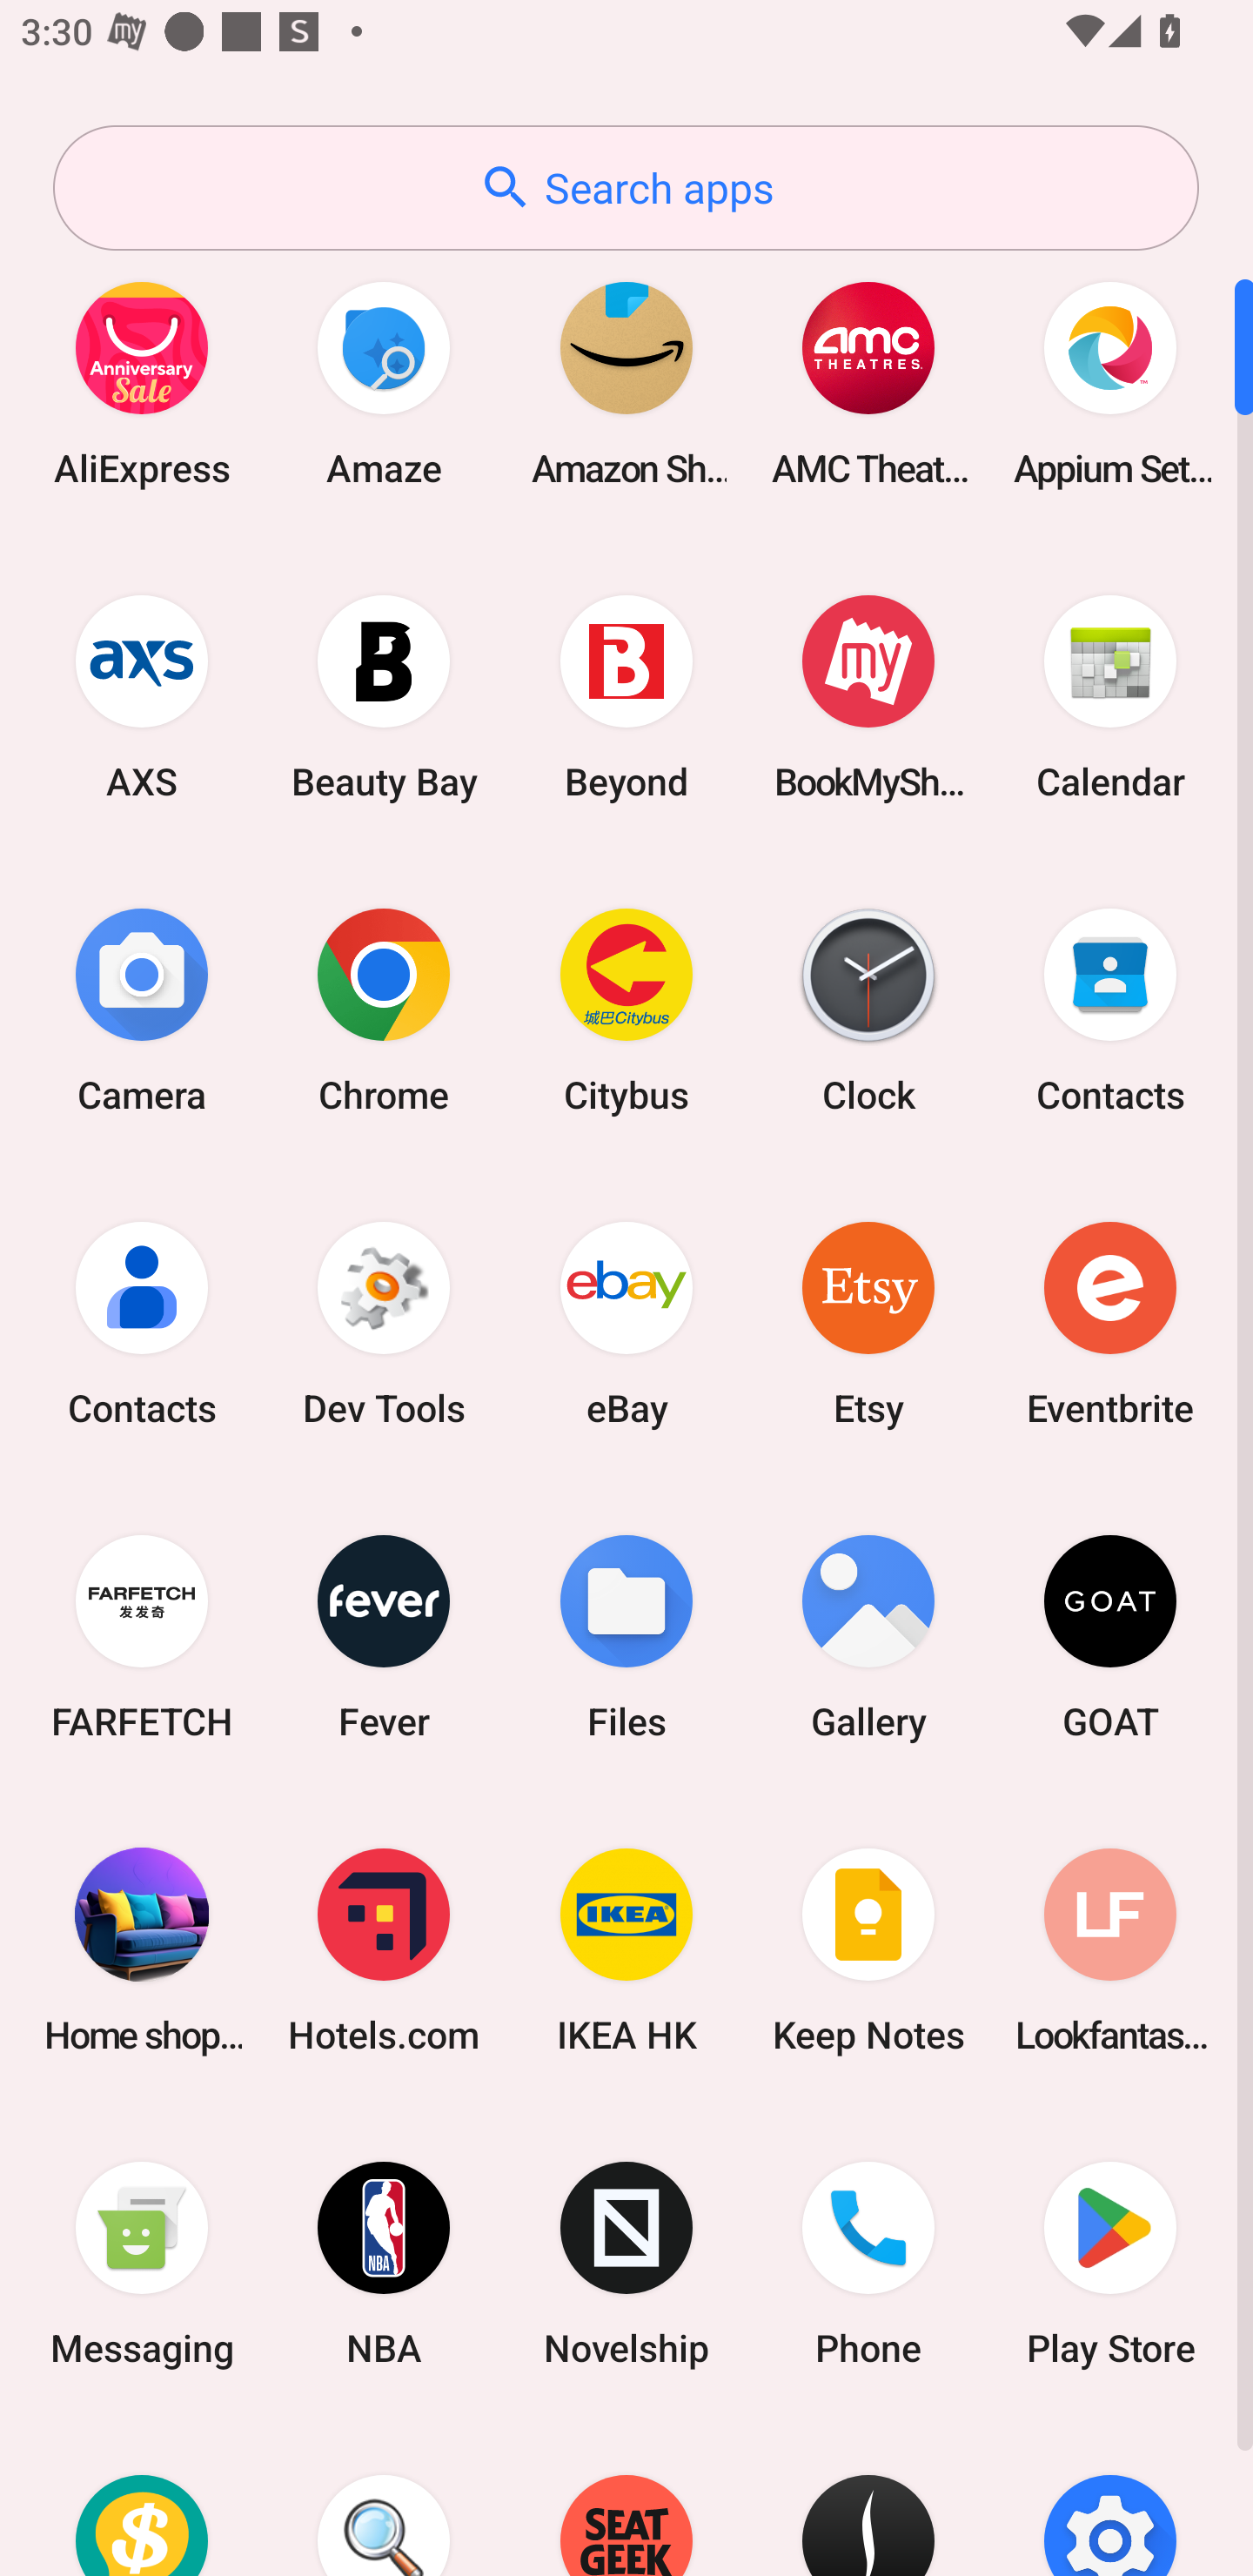  Describe the element at coordinates (142, 2499) in the screenshot. I see `Price` at that location.